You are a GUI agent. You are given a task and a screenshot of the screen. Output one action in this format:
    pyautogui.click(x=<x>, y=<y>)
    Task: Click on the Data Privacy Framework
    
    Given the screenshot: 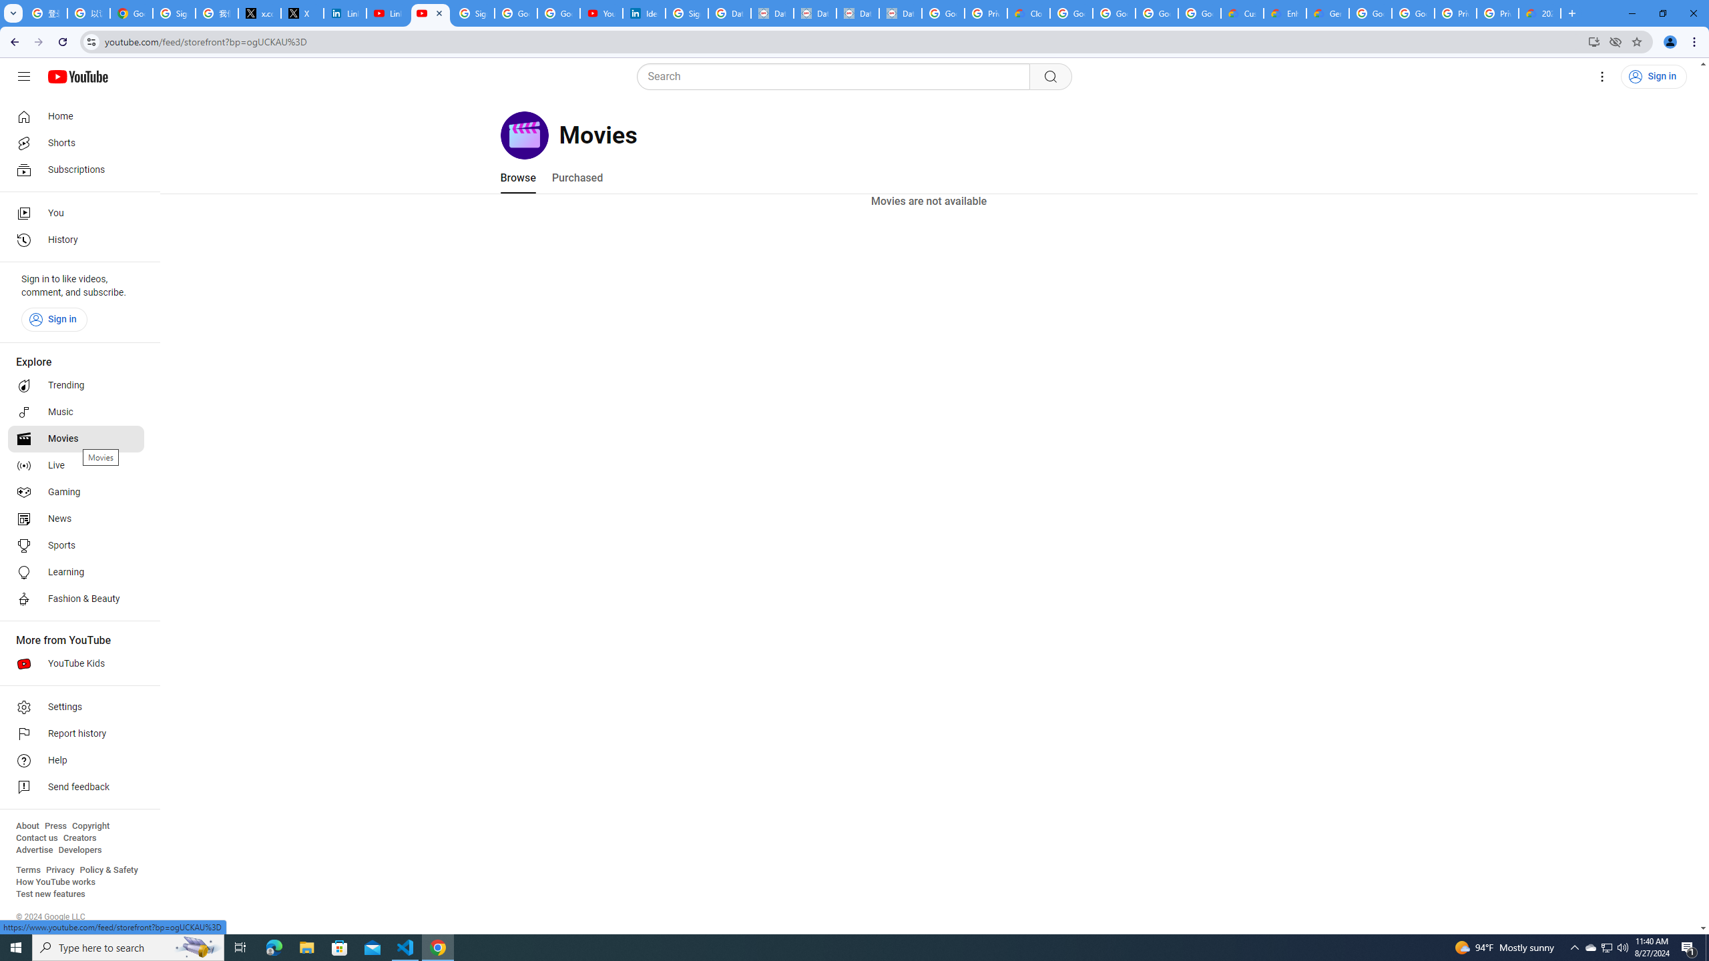 What is the action you would take?
    pyautogui.click(x=772, y=13)
    